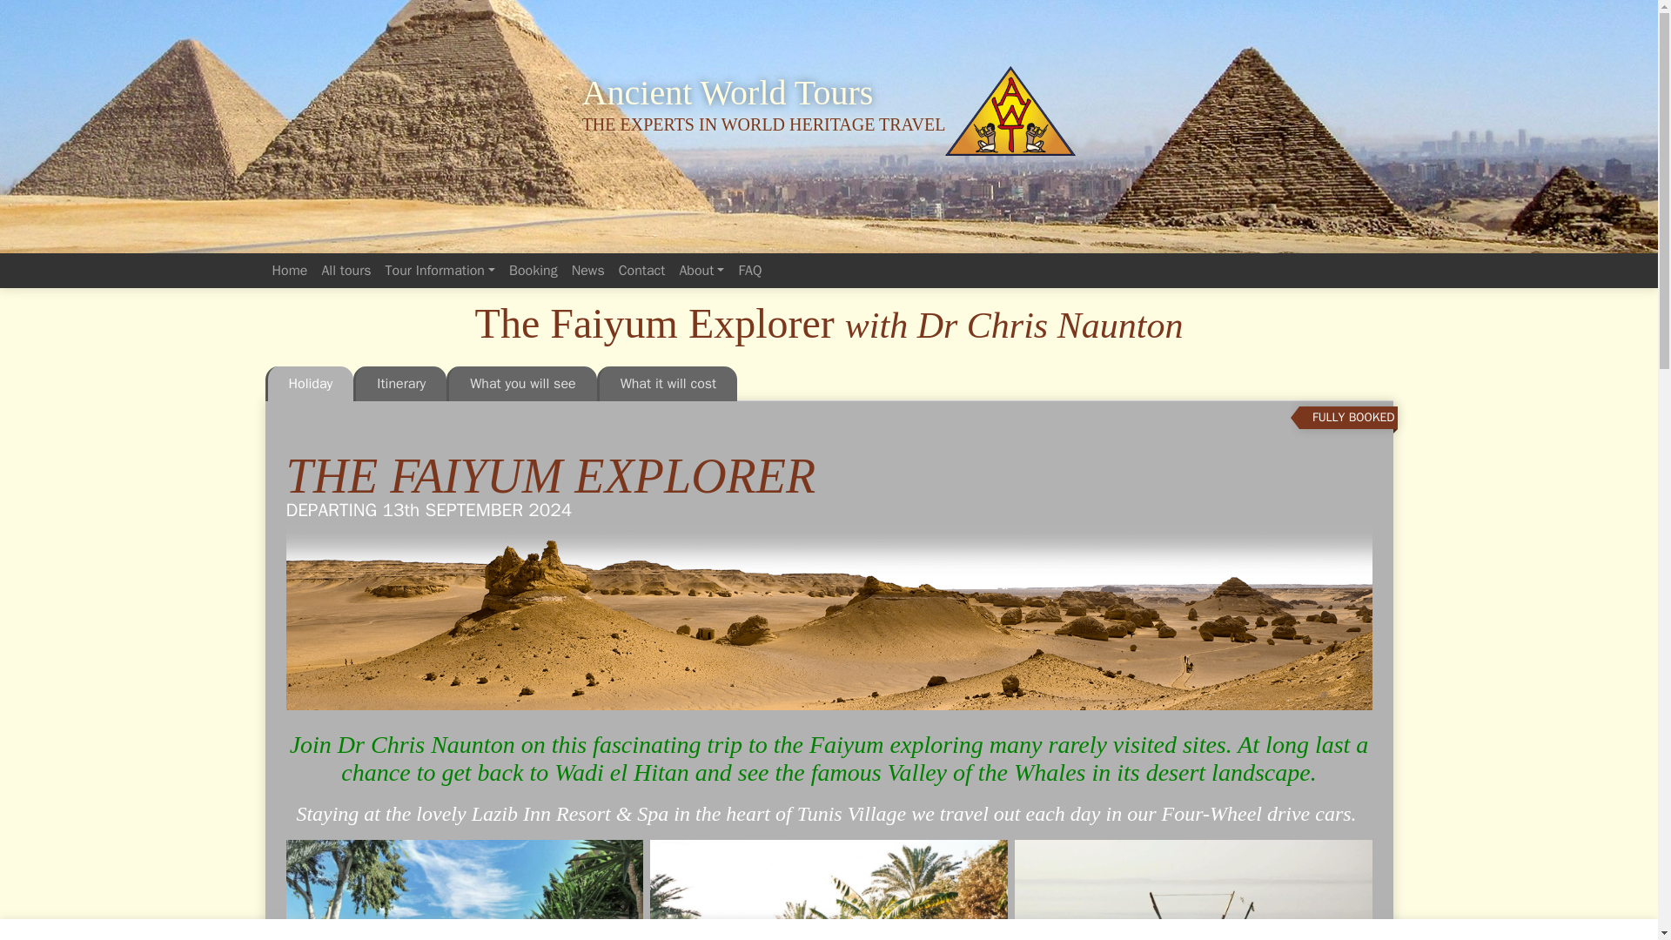  Describe the element at coordinates (587, 270) in the screenshot. I see `News` at that location.